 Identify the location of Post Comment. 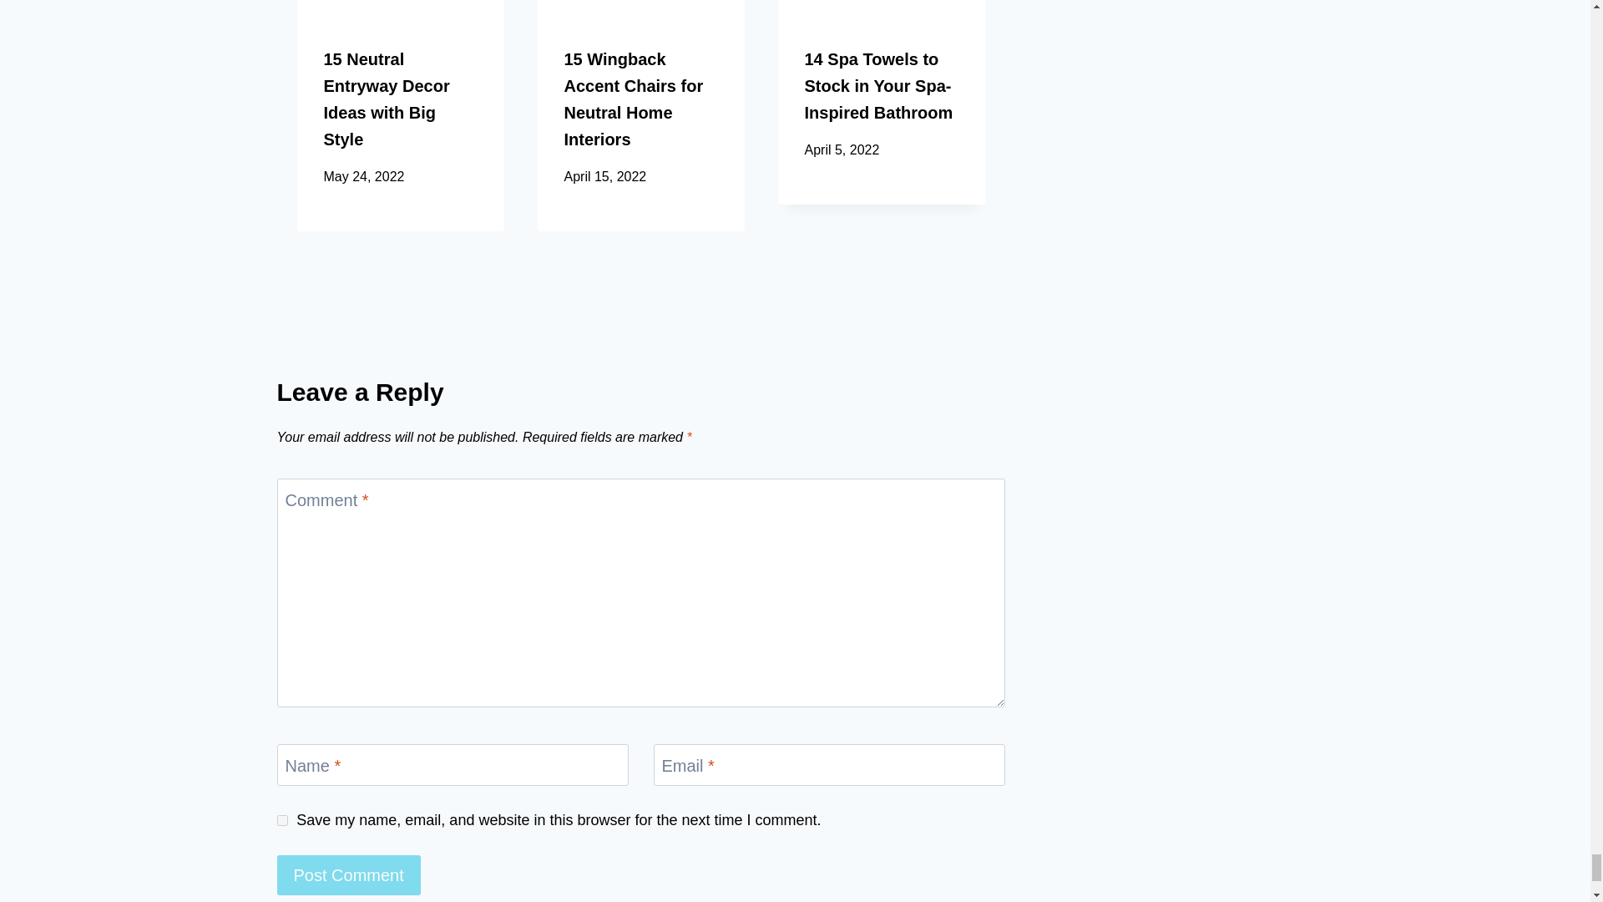
(349, 875).